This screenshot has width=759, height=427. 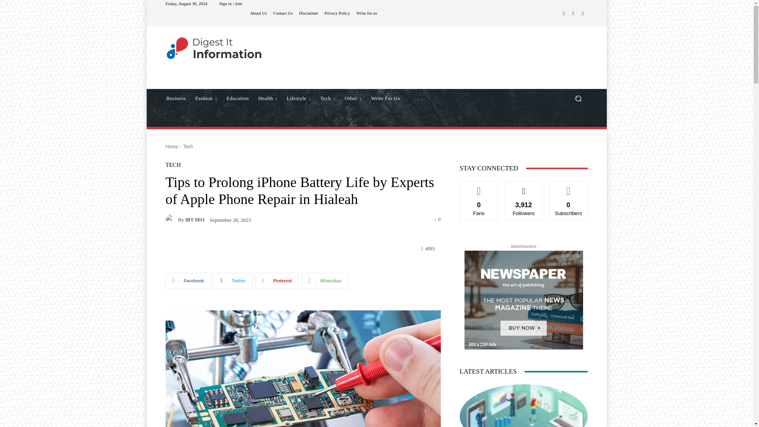 What do you see at coordinates (583, 13) in the screenshot?
I see `Mail` at bounding box center [583, 13].